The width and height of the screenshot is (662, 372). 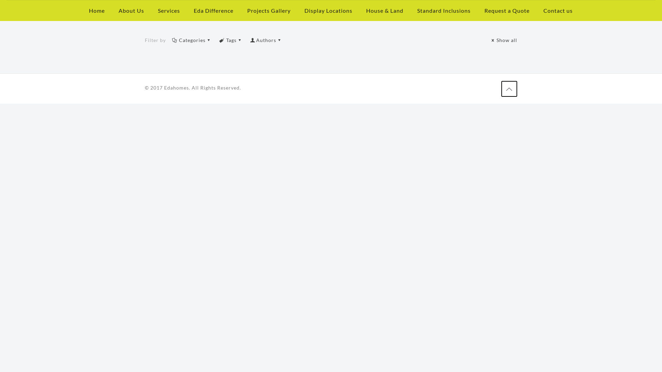 I want to click on Home, so click(x=97, y=11).